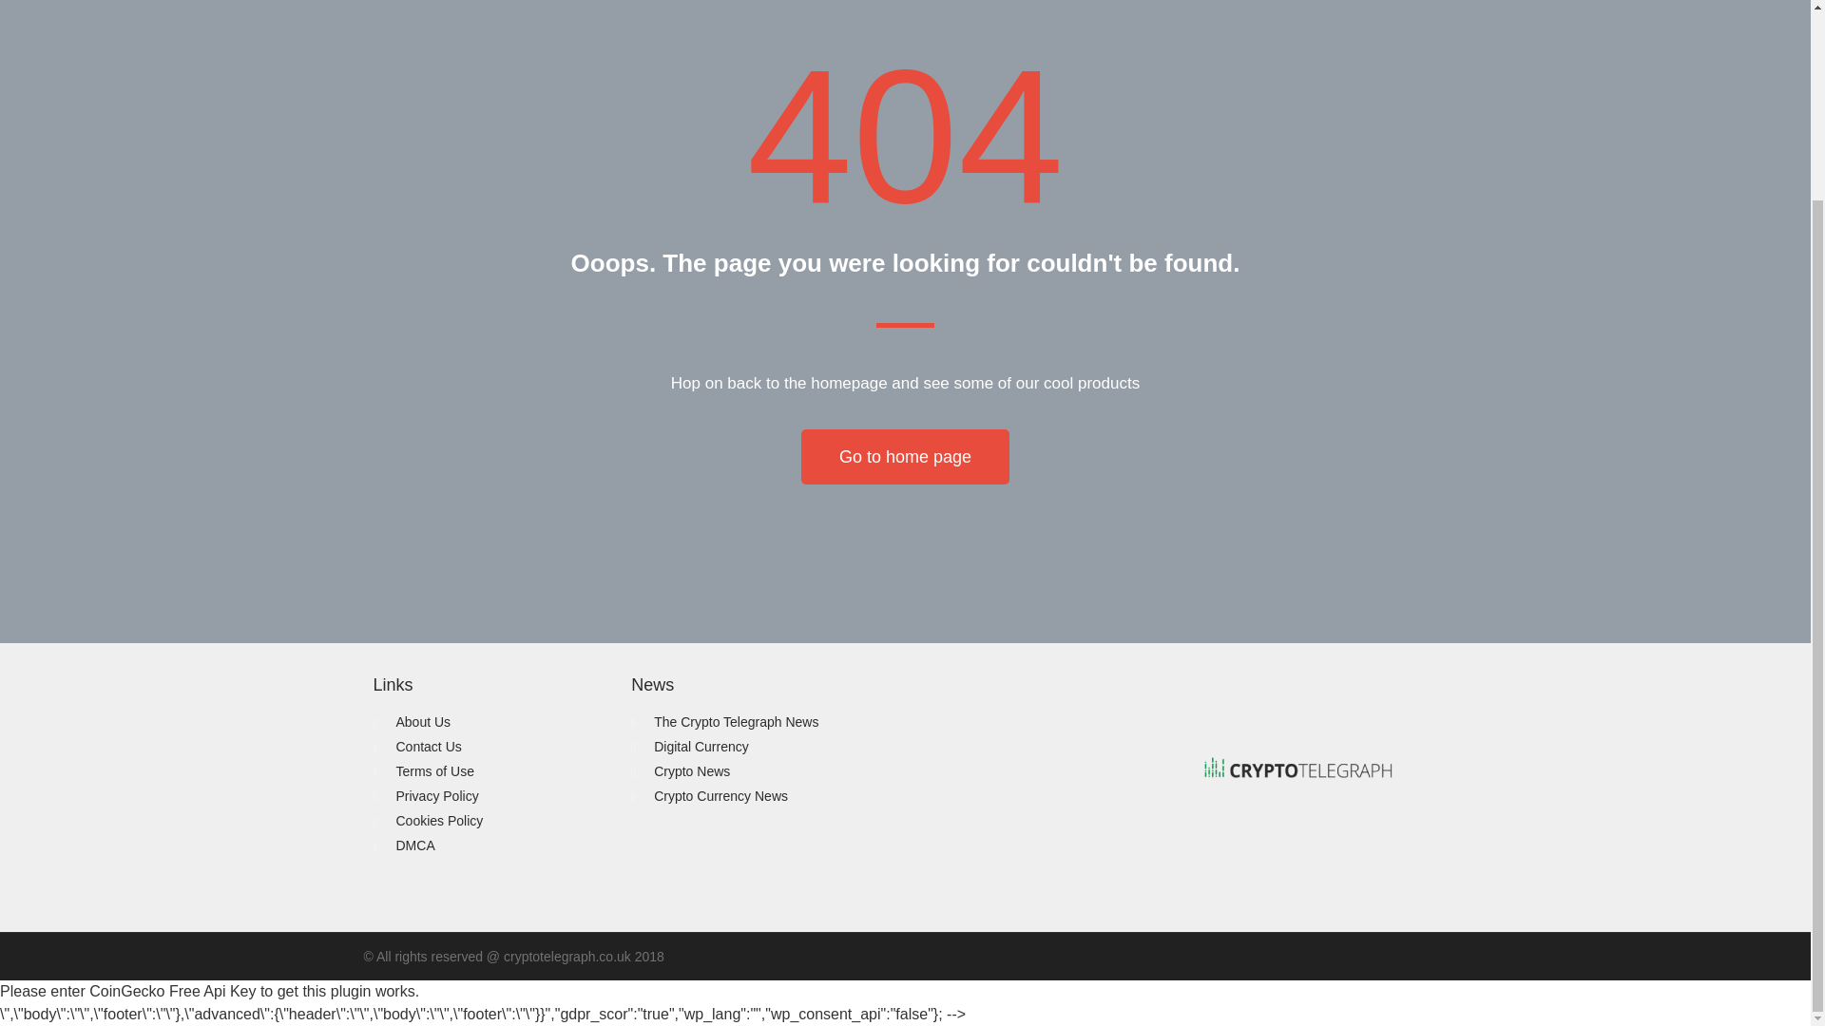  Describe the element at coordinates (888, 722) in the screenshot. I see `The Crypto Telegraph News` at that location.